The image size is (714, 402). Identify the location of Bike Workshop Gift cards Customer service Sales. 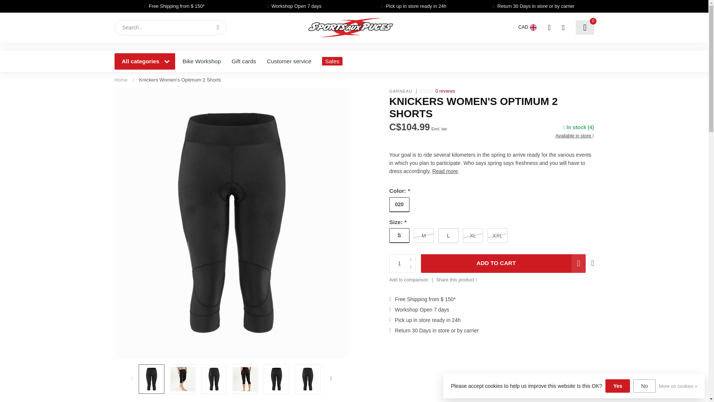
(385, 61).